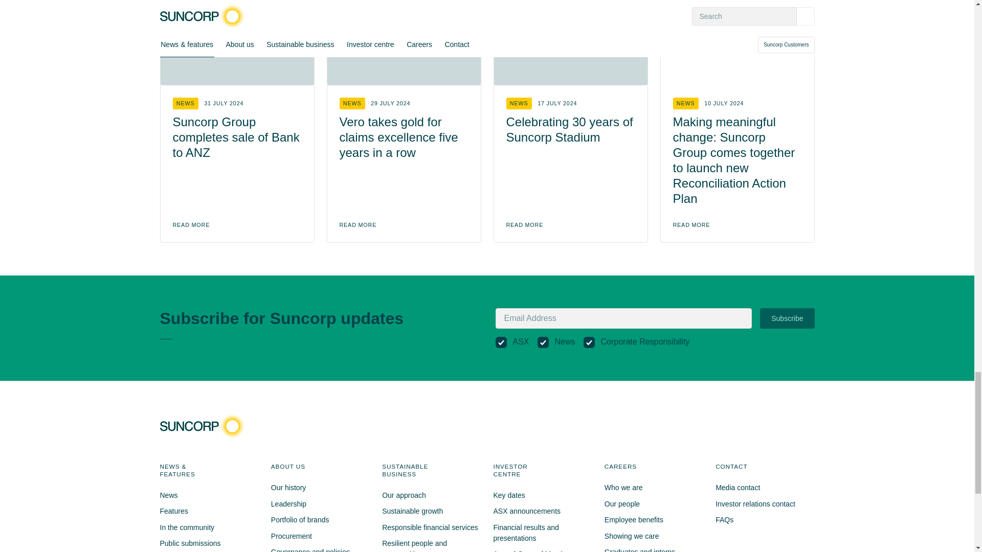 Image resolution: width=982 pixels, height=552 pixels. I want to click on Link to youtube, so click(800, 426).